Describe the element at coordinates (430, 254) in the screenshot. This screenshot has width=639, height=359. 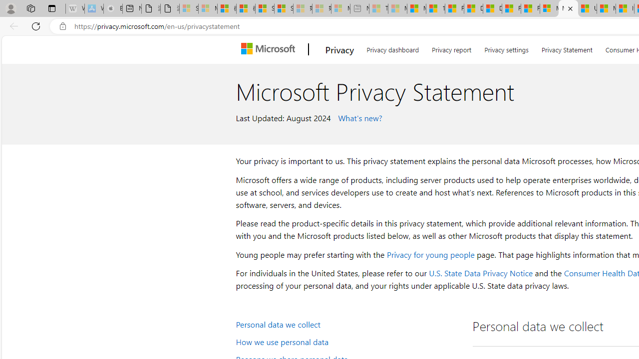
I see `Privacy for young people` at that location.